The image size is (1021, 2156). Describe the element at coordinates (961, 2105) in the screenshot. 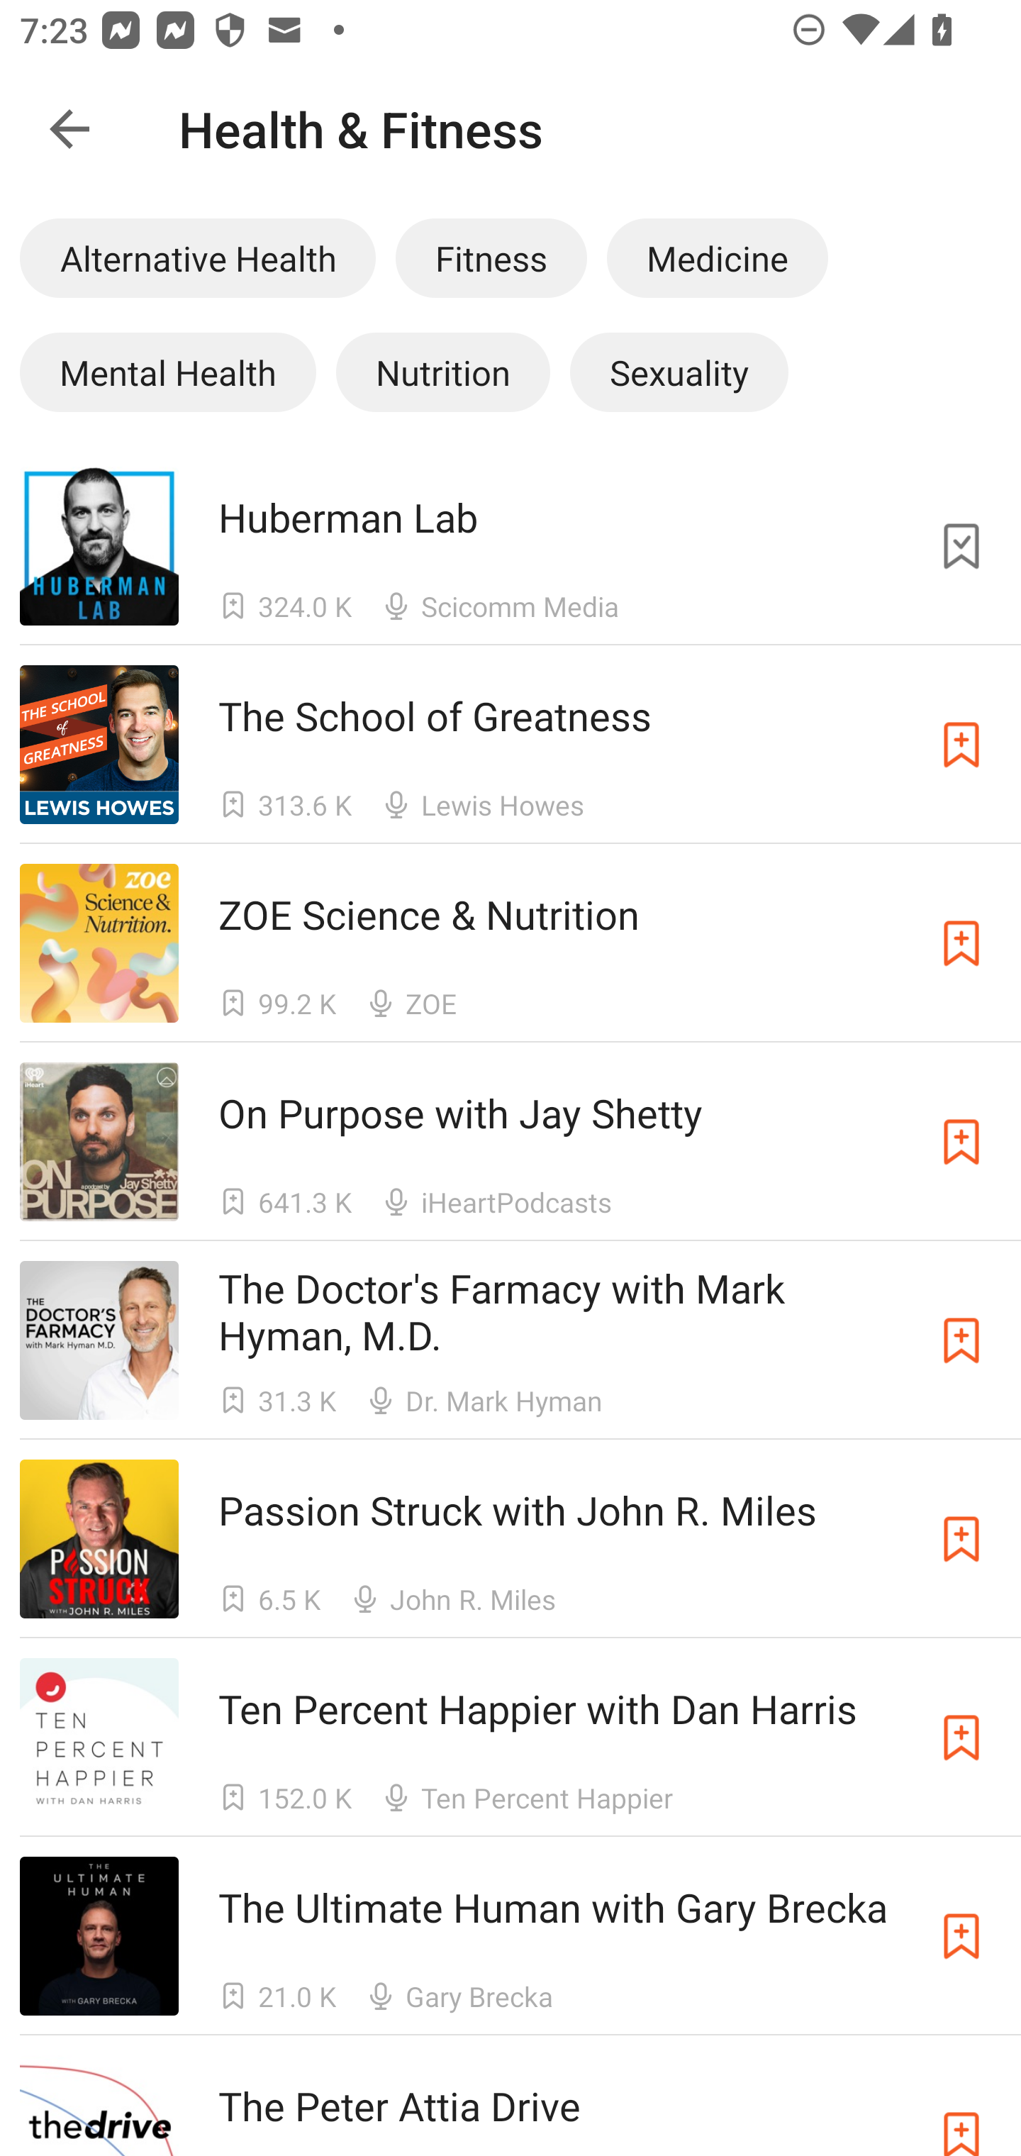

I see `Subscribe` at that location.